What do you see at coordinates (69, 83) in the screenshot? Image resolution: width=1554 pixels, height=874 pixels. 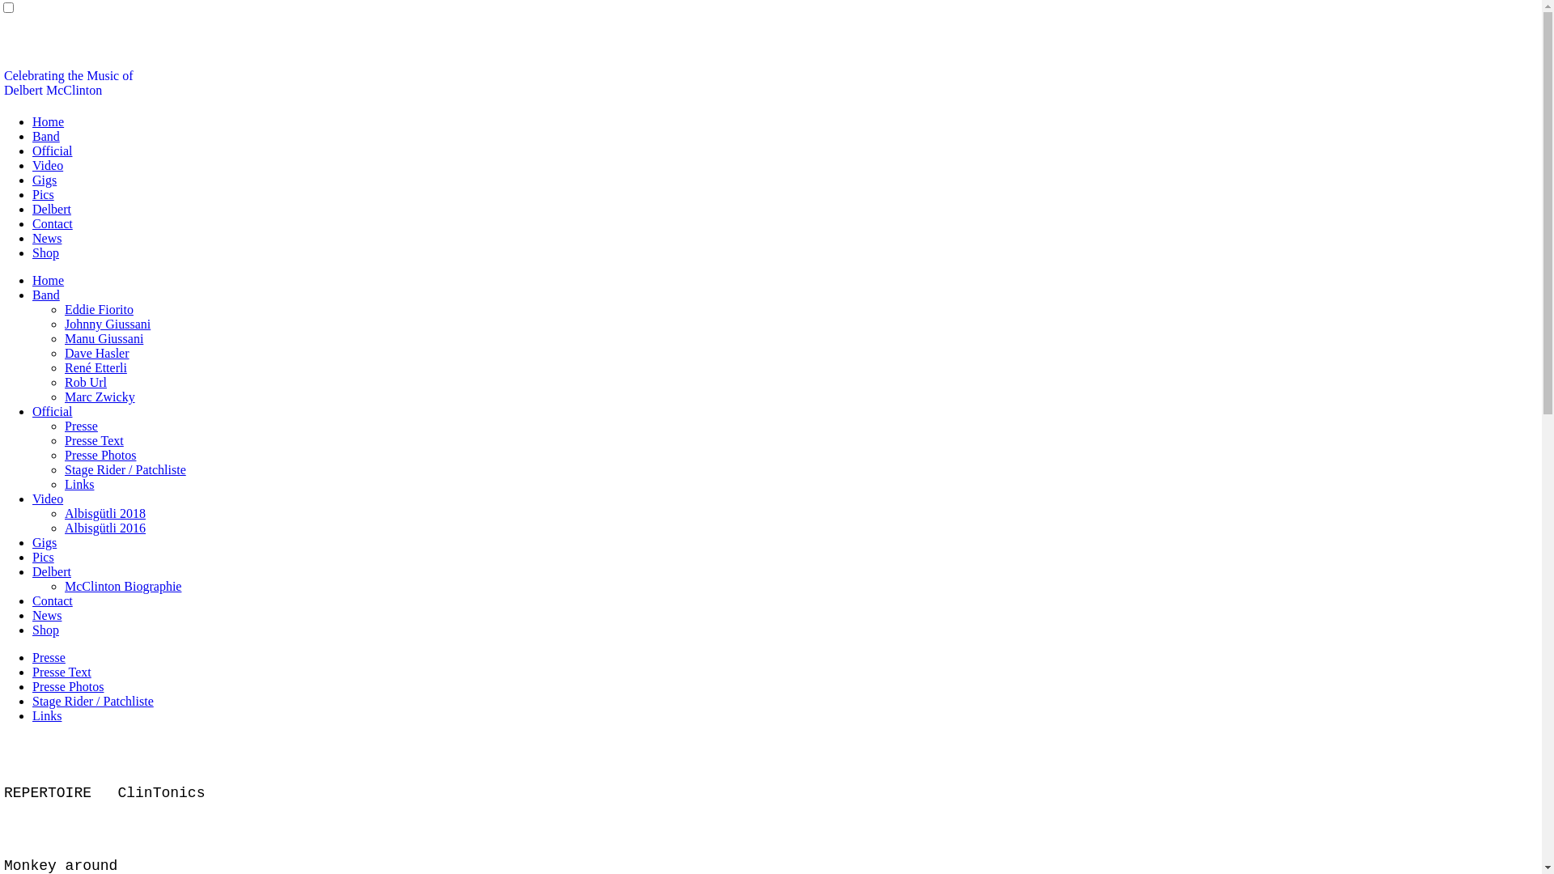 I see `Celebrating the Music of
Delbert McClinton` at bounding box center [69, 83].